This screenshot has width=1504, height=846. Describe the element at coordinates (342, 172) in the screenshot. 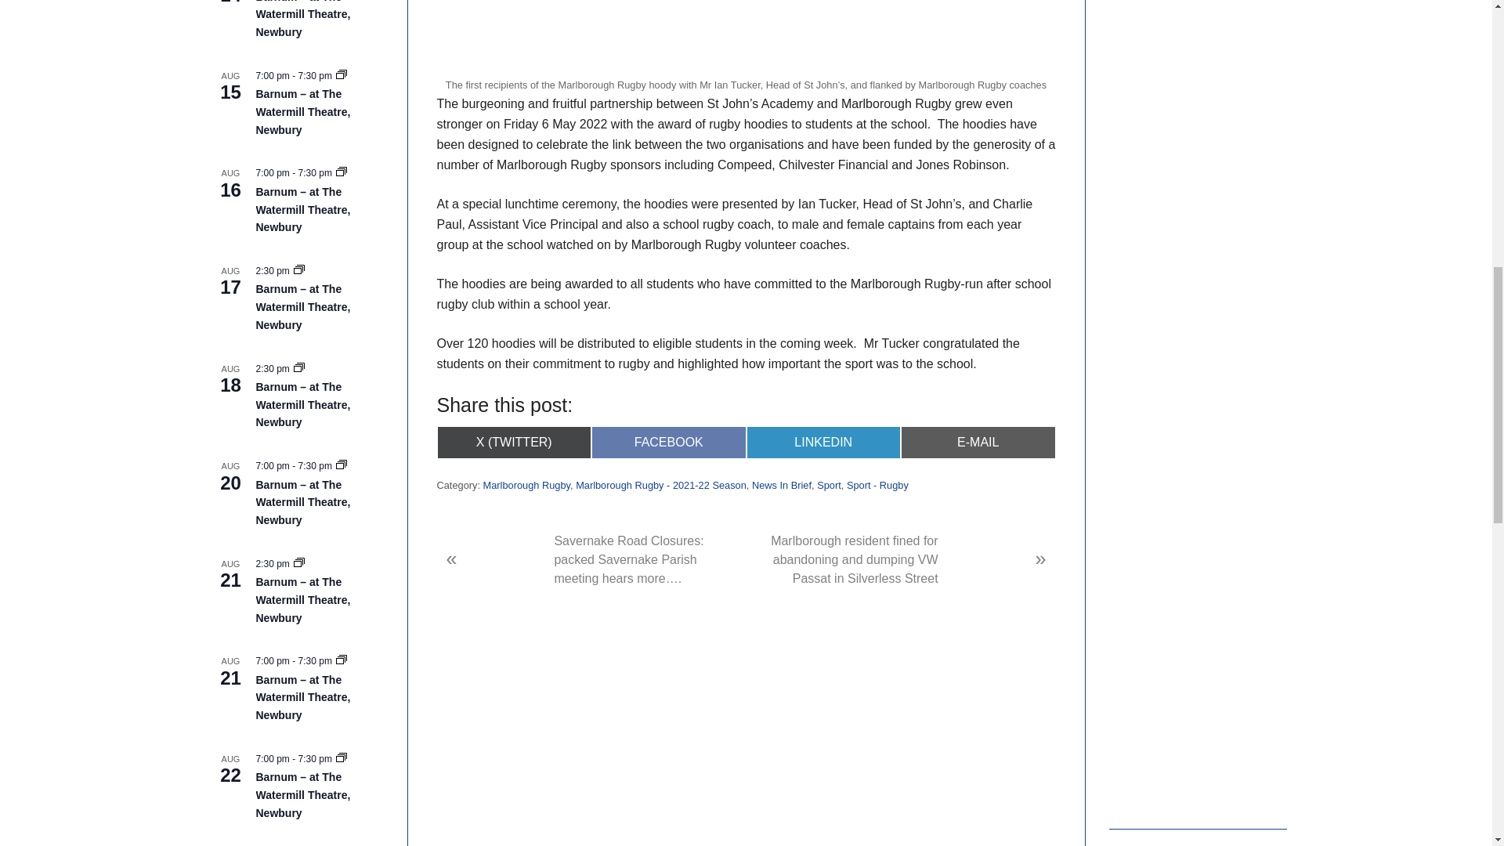

I see `Event Series` at that location.